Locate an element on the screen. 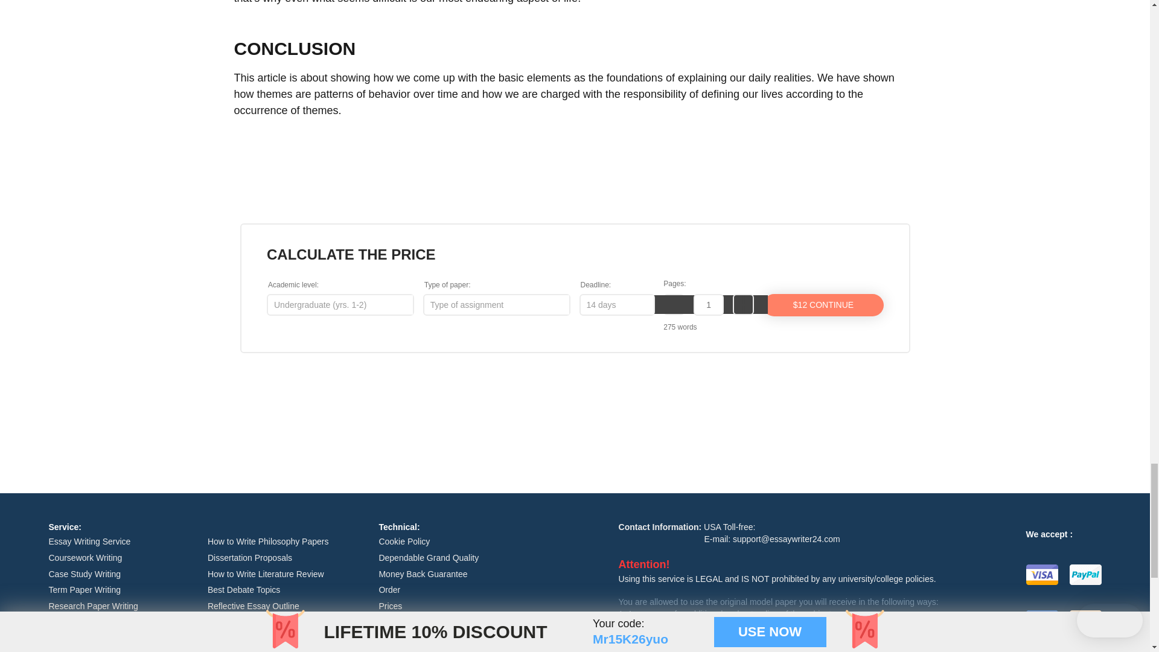  Speech Writing is located at coordinates (77, 651).